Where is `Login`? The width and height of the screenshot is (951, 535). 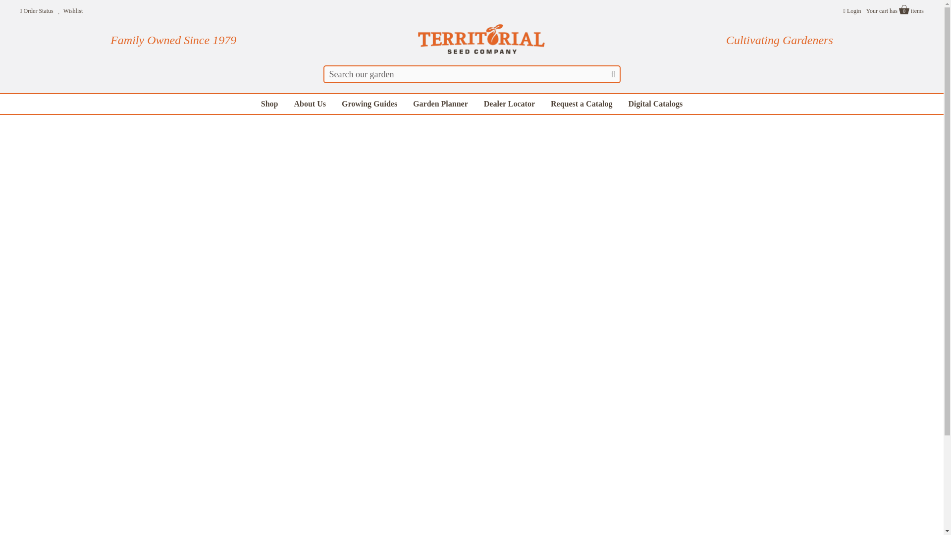 Login is located at coordinates (851, 11).